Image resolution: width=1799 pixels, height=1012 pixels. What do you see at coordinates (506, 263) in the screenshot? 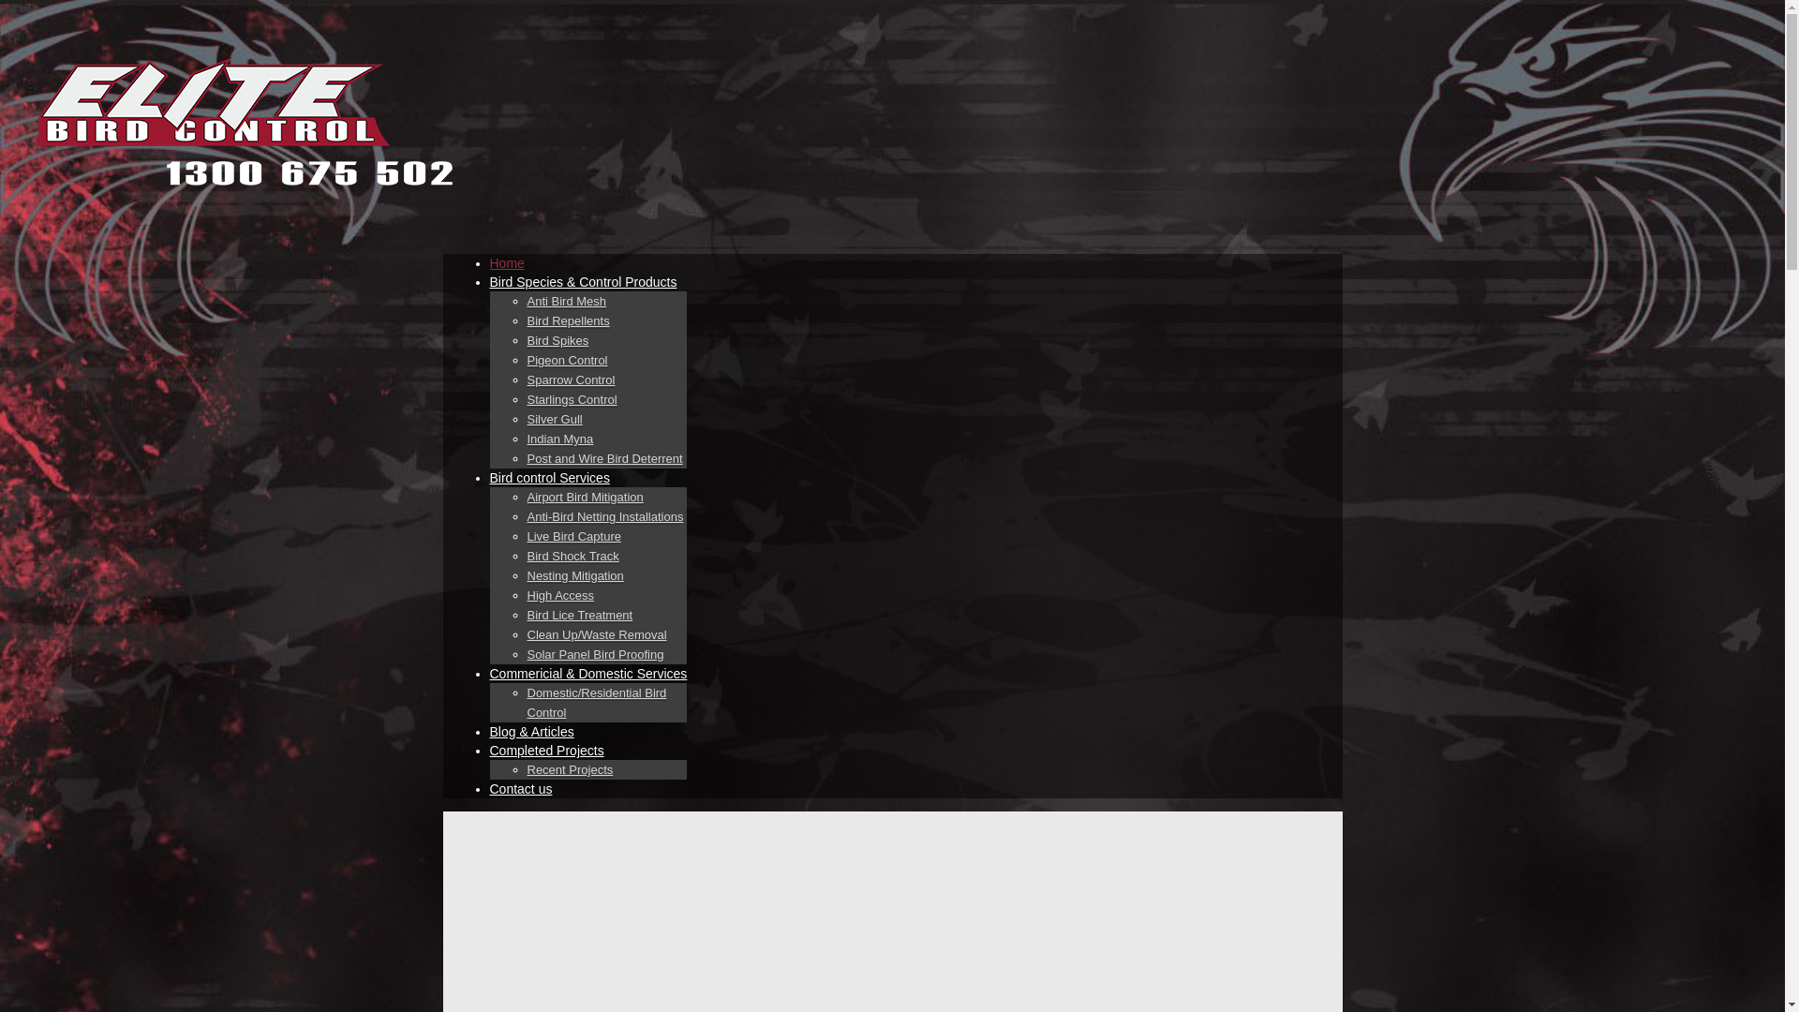
I see `Home` at bounding box center [506, 263].